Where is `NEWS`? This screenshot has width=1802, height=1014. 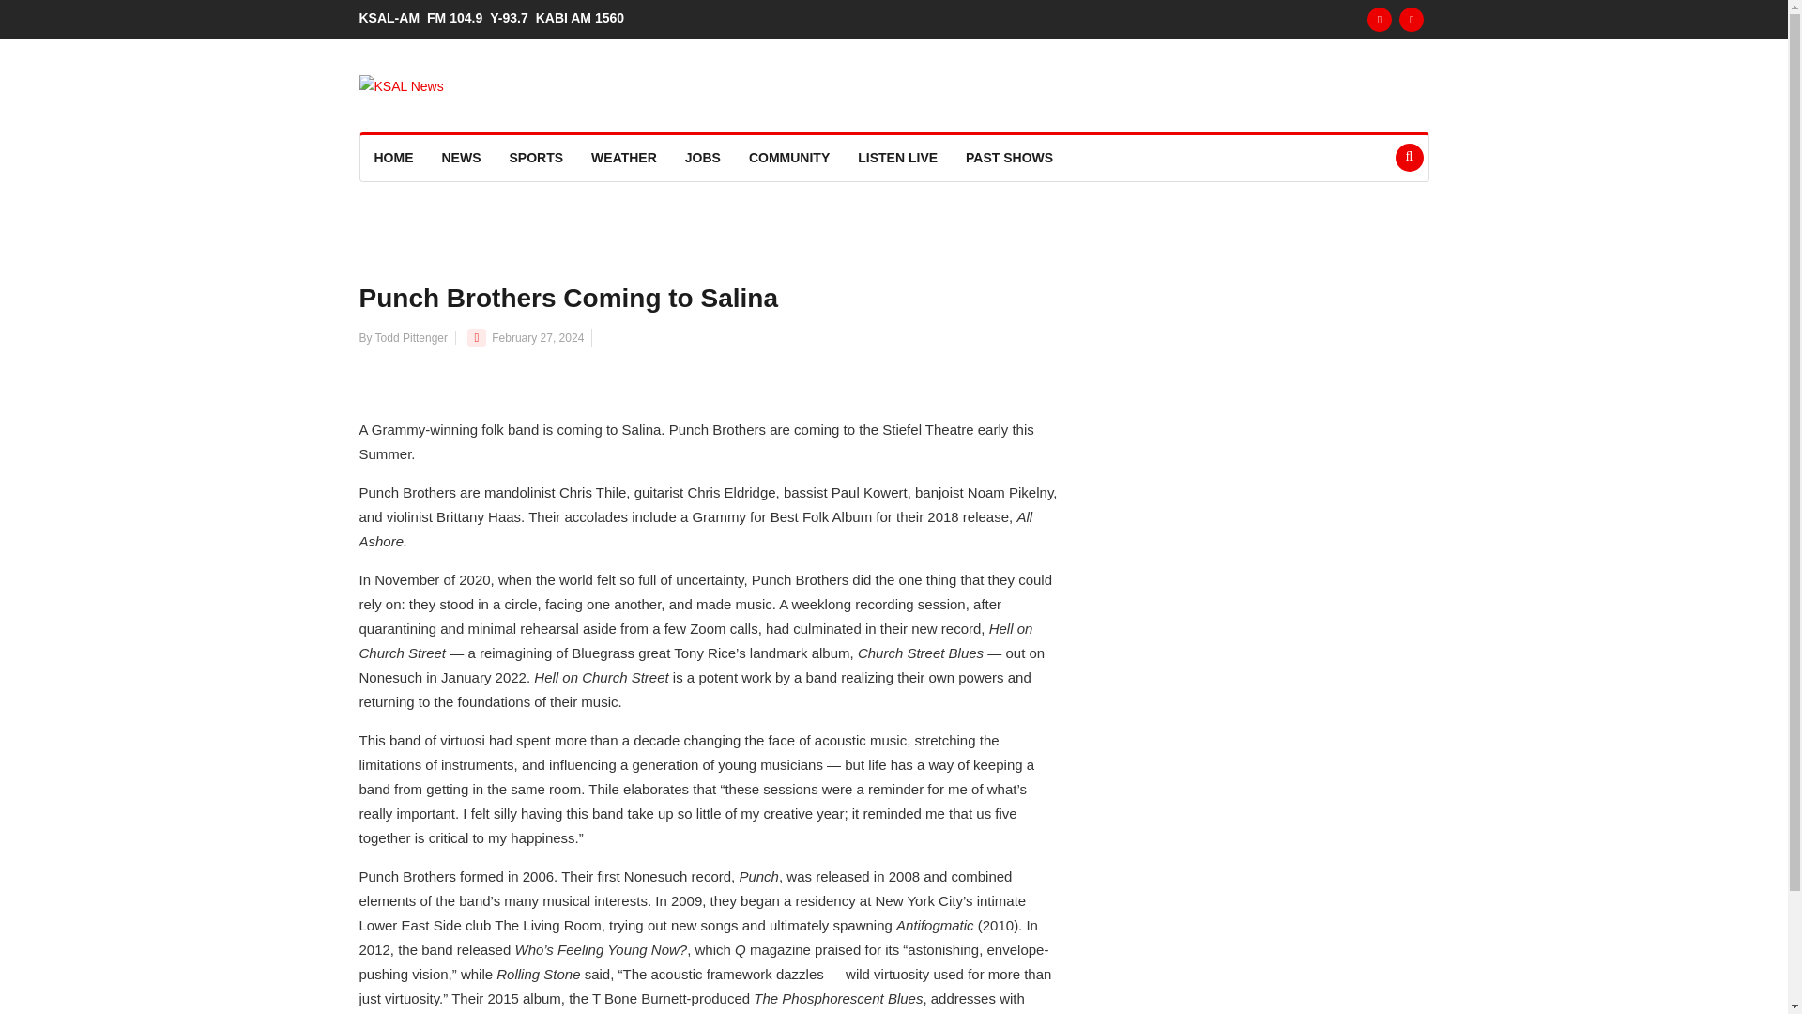 NEWS is located at coordinates (462, 158).